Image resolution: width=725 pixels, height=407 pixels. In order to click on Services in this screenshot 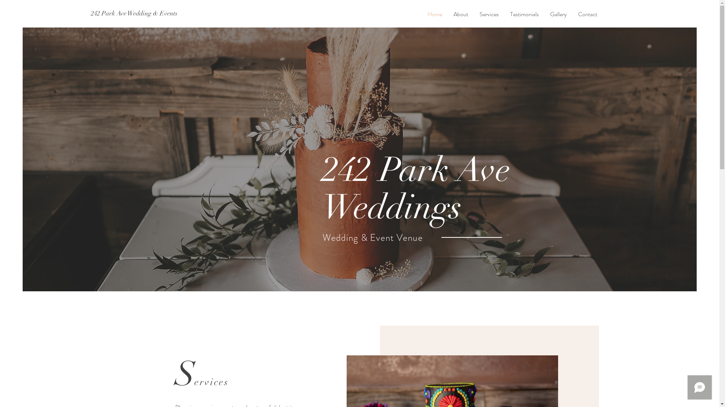, I will do `click(489, 14)`.